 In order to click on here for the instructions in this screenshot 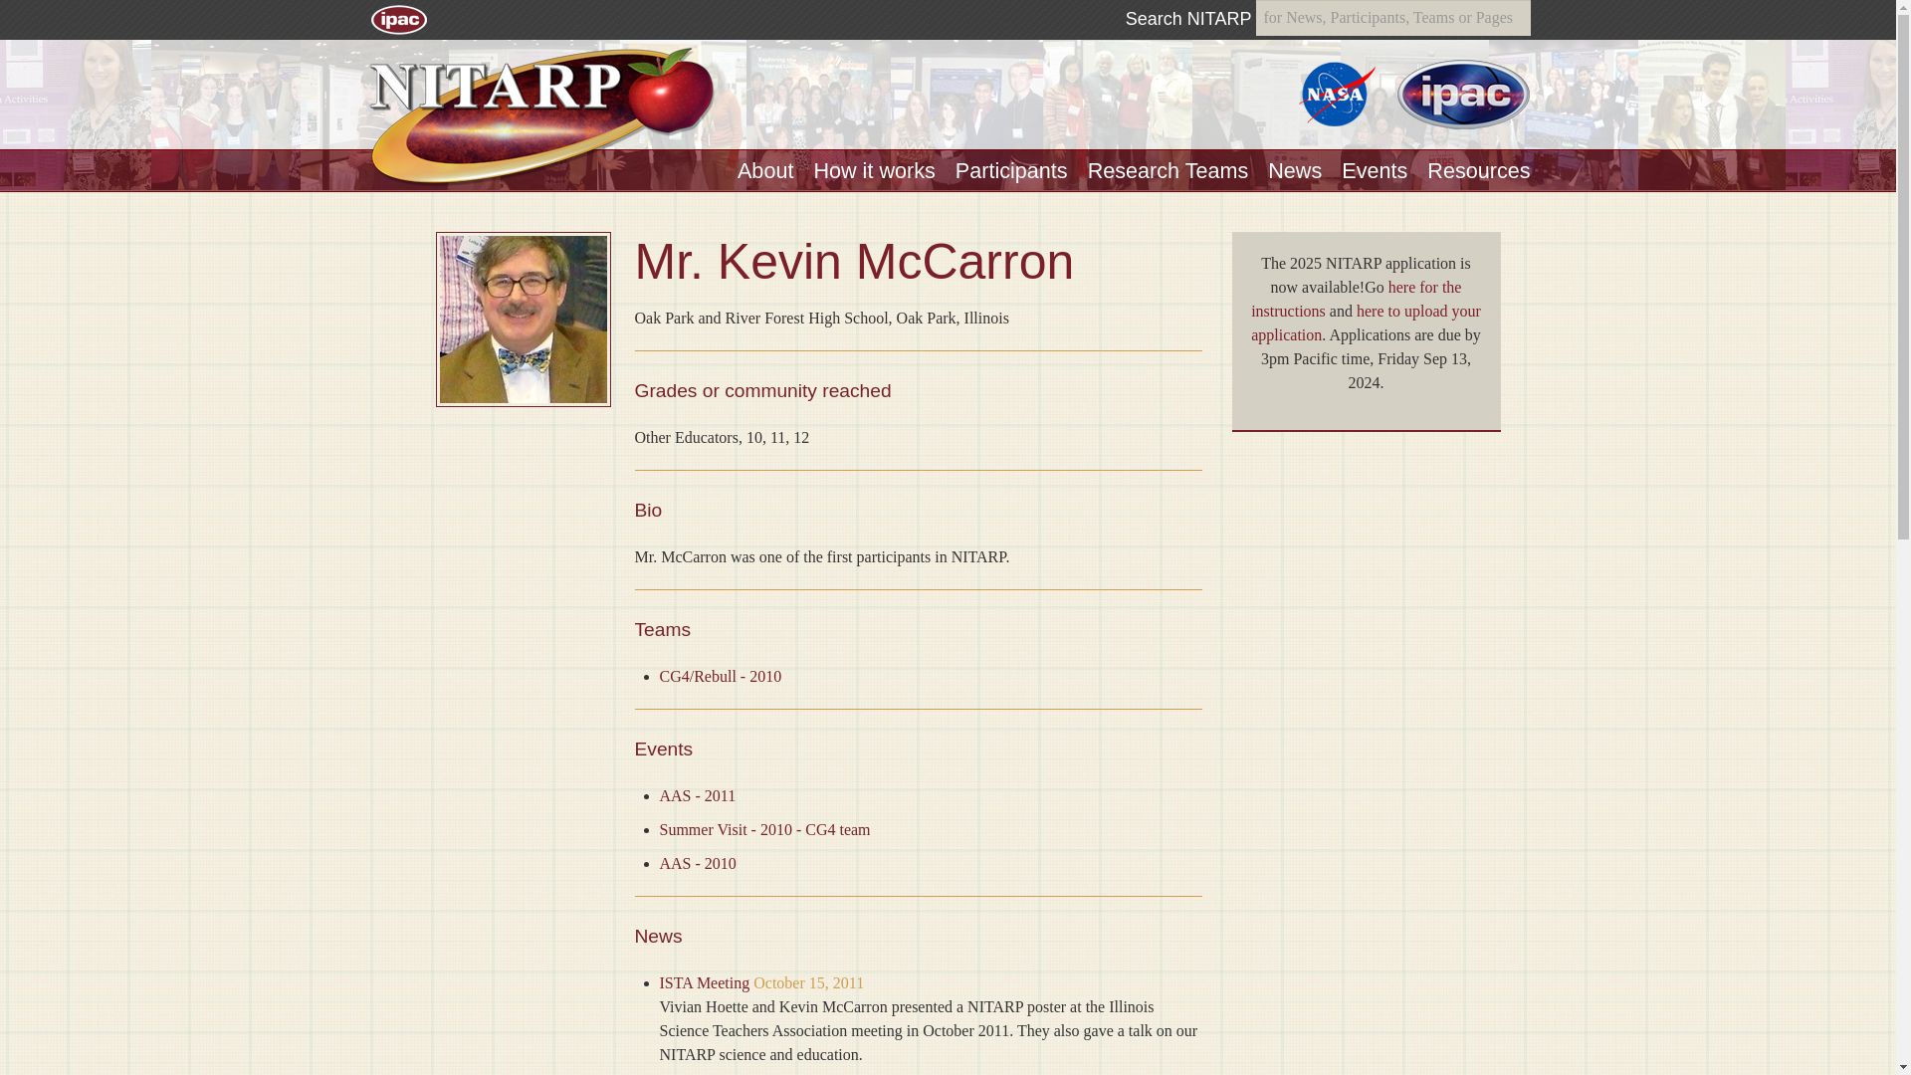, I will do `click(1356, 299)`.